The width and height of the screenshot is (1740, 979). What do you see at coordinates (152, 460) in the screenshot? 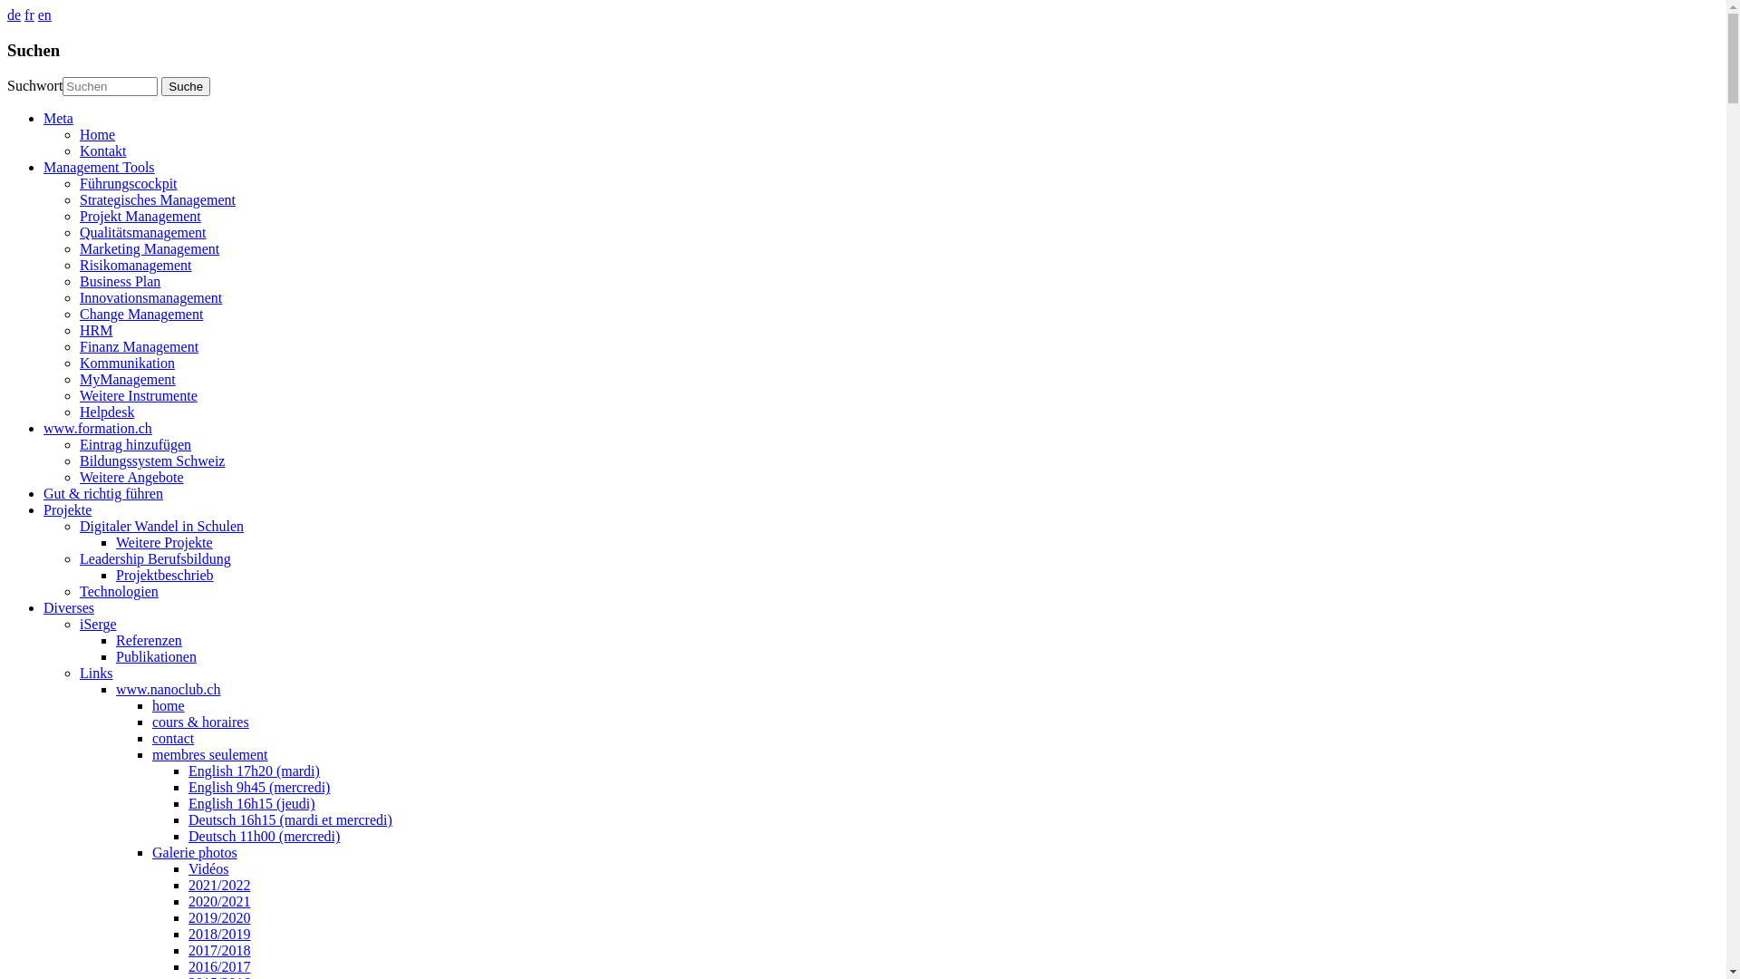
I see `Bildungssystem Schweiz` at bounding box center [152, 460].